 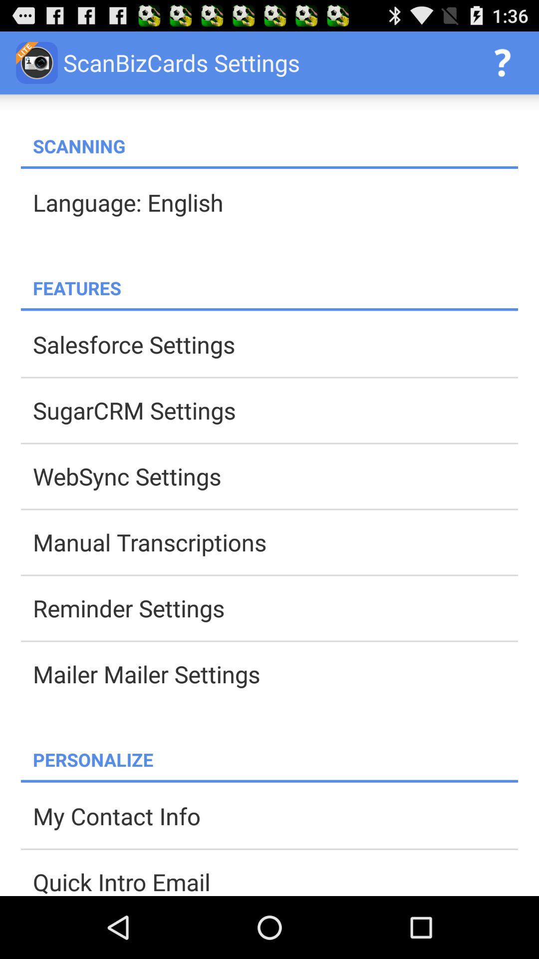 I want to click on open icon below scanning item, so click(x=269, y=168).